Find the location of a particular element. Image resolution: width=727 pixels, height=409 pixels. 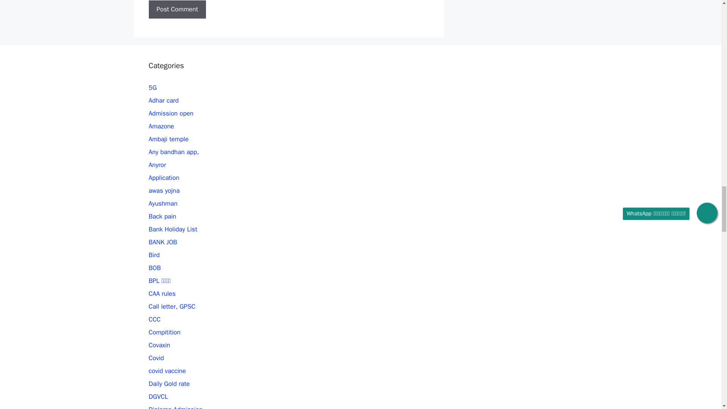

BOB is located at coordinates (154, 268).